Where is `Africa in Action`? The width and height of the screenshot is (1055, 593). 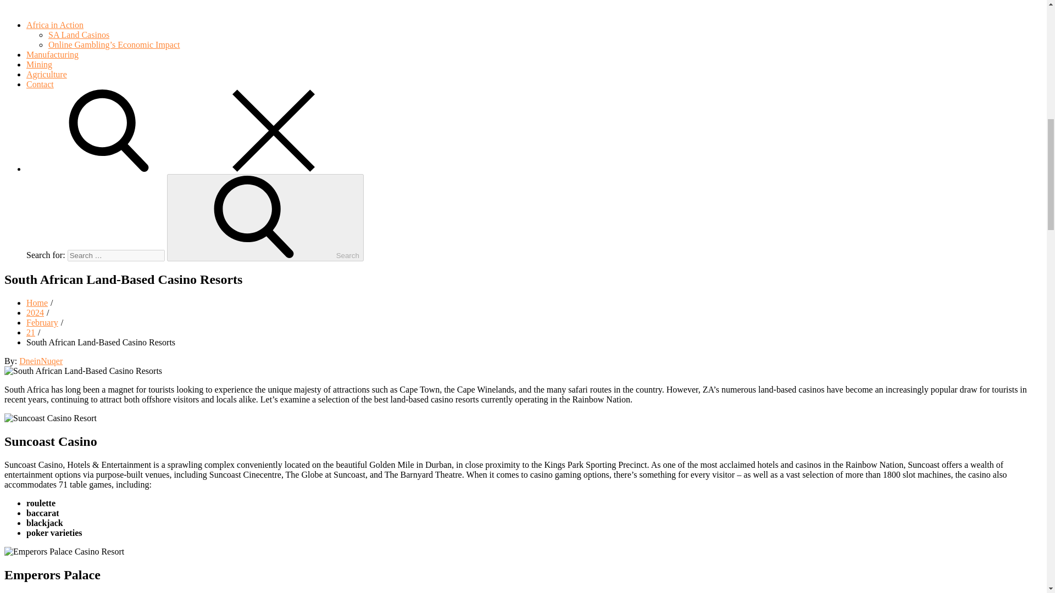
Africa in Action is located at coordinates (137, 25).